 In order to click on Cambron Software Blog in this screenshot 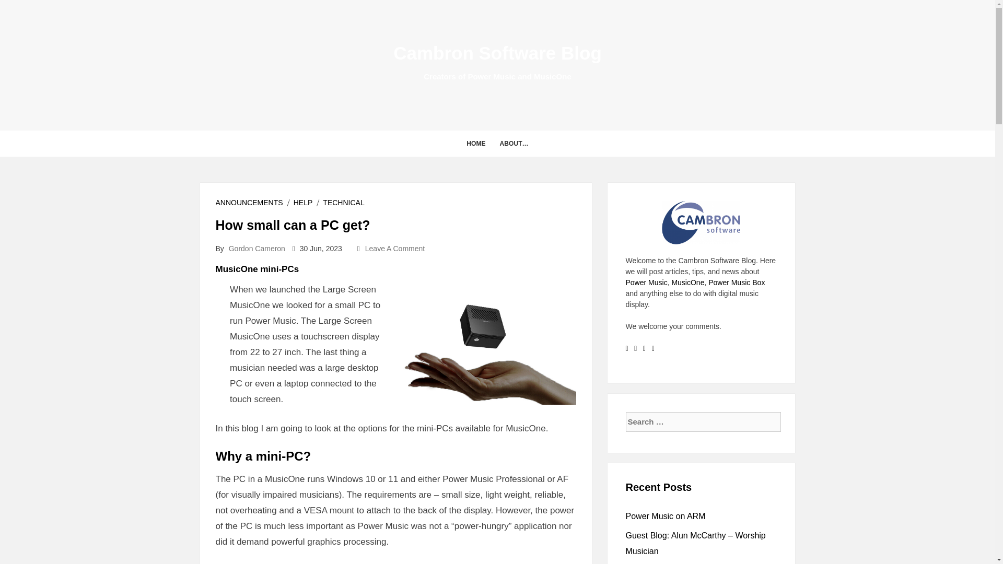, I will do `click(497, 53)`.